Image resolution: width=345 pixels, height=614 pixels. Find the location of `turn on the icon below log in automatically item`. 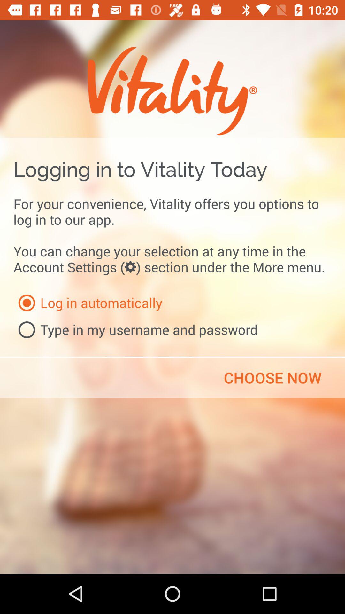

turn on the icon below log in automatically item is located at coordinates (135, 330).